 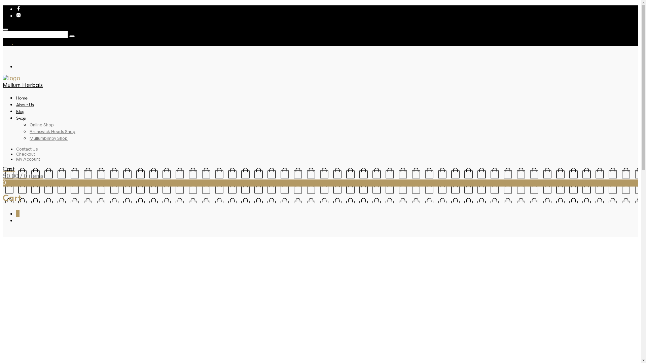 I want to click on Home, so click(x=22, y=98).